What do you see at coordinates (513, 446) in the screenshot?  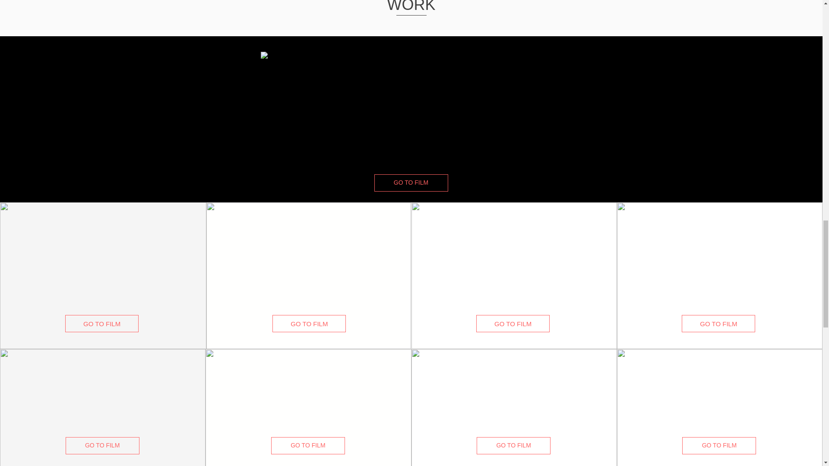 I see `GO TO FILM` at bounding box center [513, 446].